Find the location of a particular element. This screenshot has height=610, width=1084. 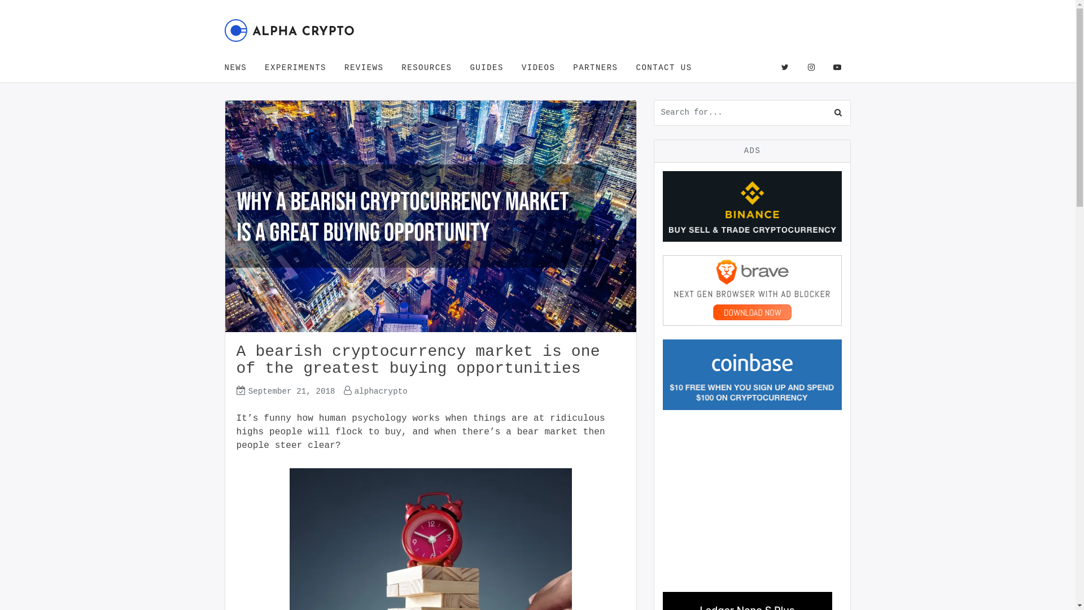

Binance cryptocurrency exchange is located at coordinates (753, 207).